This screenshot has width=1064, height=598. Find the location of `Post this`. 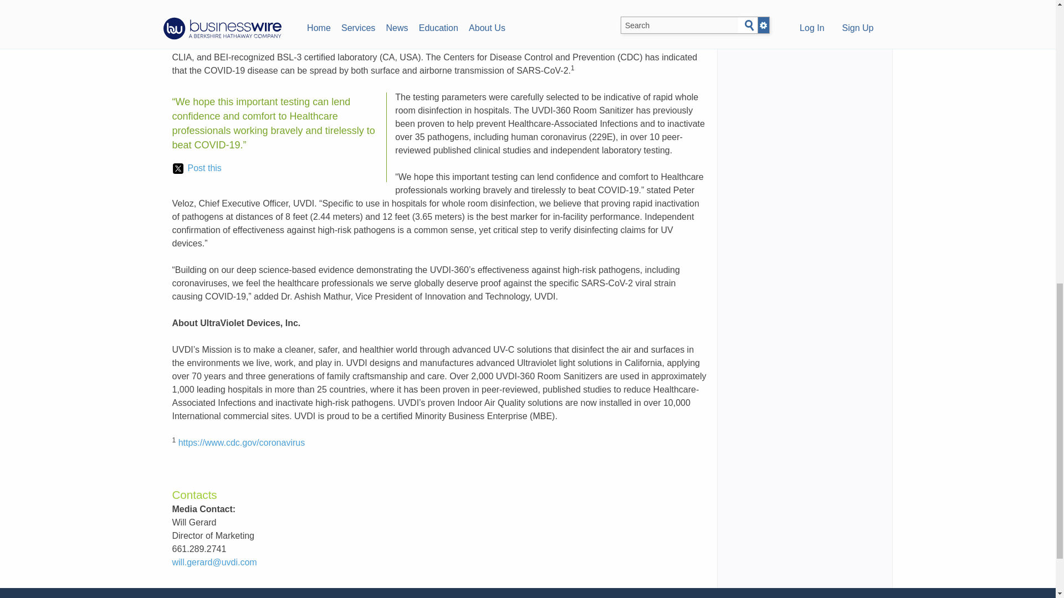

Post this is located at coordinates (197, 168).